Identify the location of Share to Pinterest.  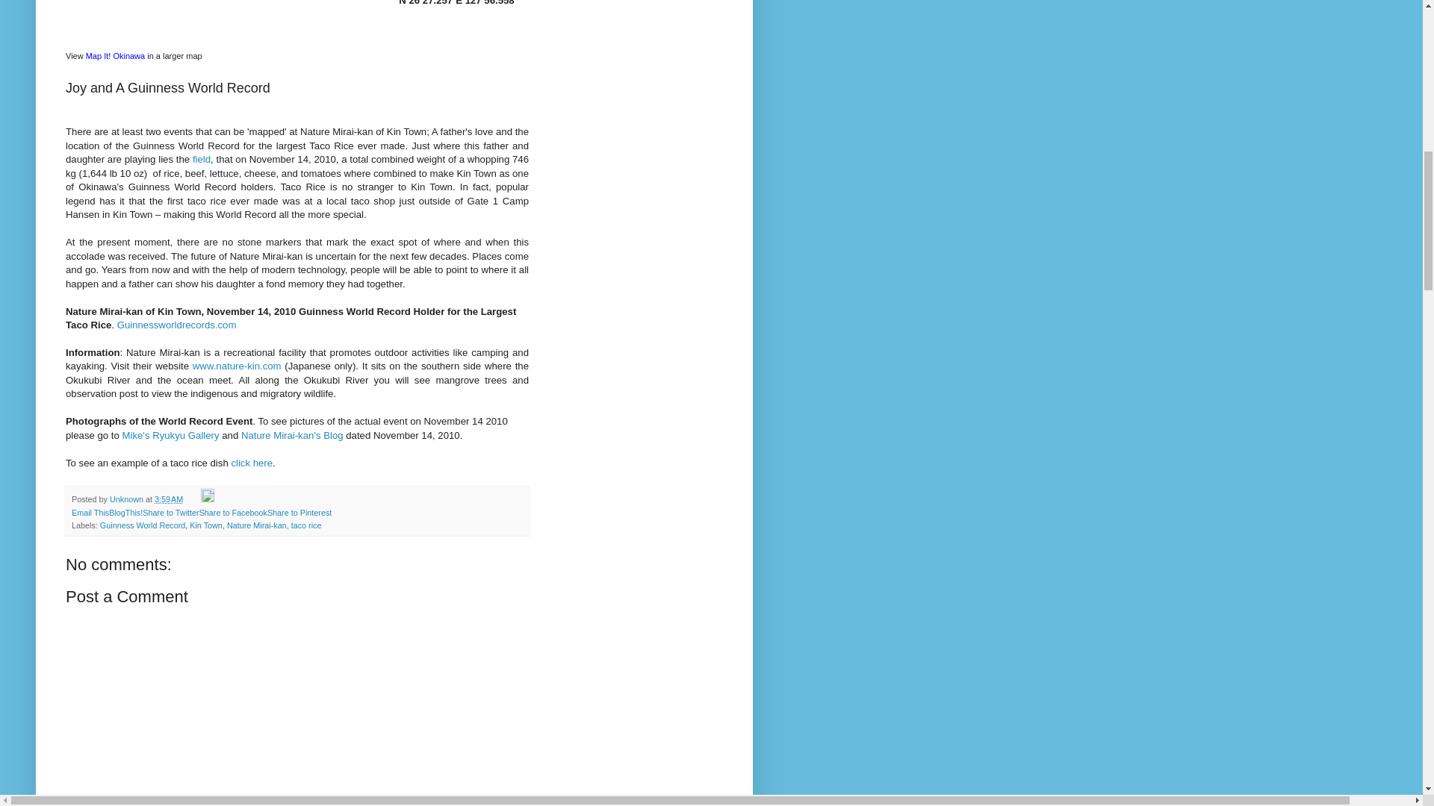
(299, 513).